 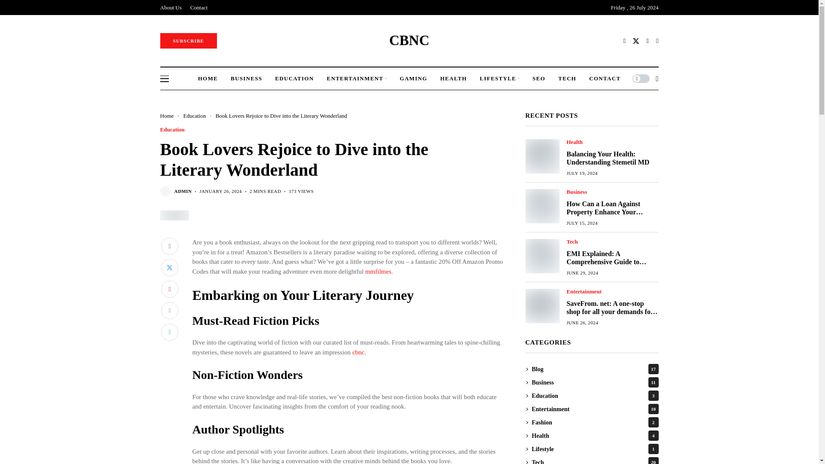 I want to click on GAMING, so click(x=413, y=78).